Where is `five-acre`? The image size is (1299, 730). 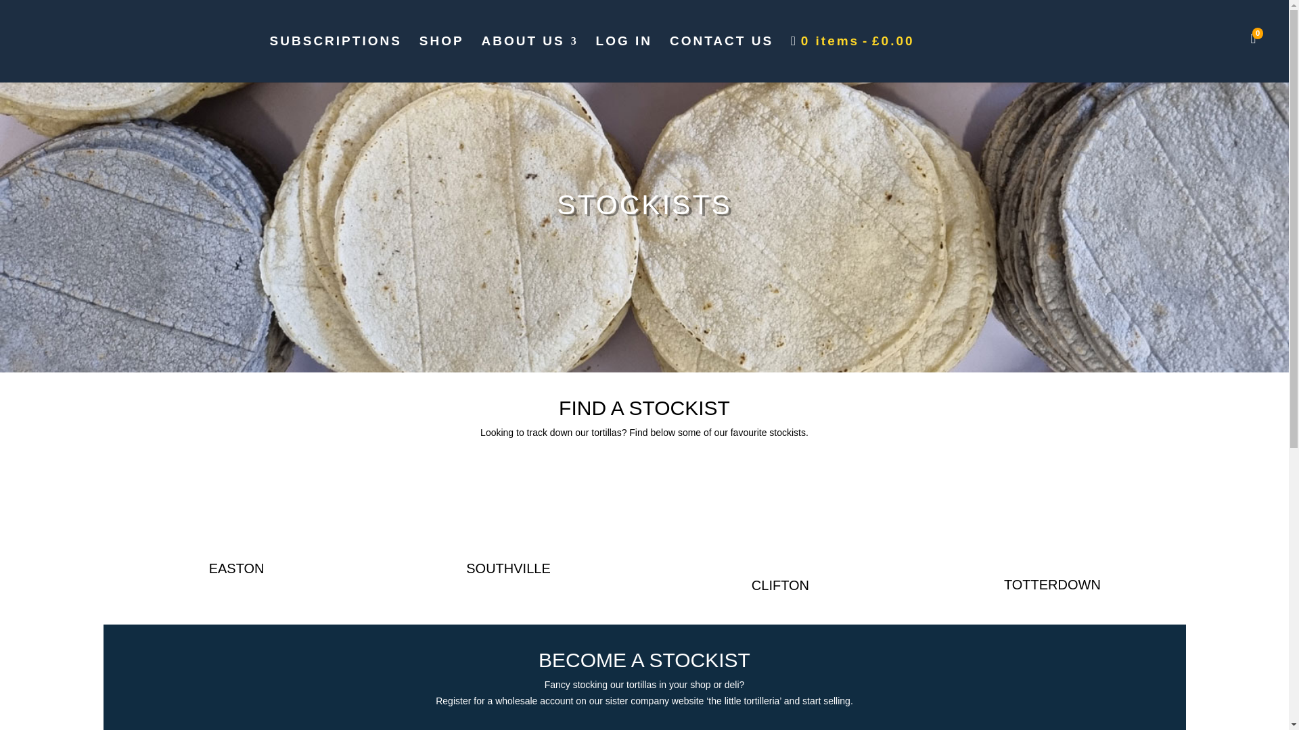
five-acre is located at coordinates (476, 513).